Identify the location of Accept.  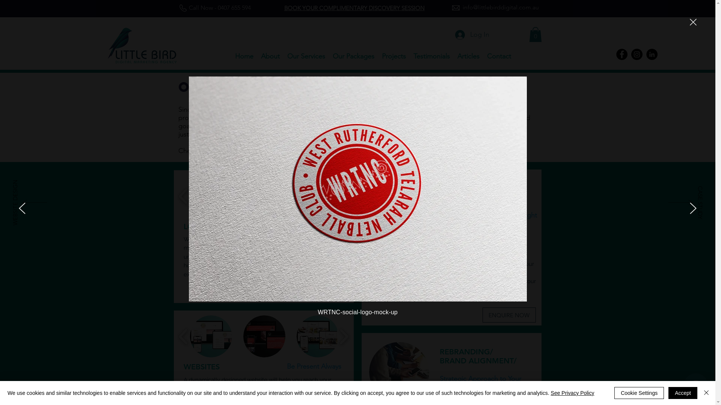
(683, 393).